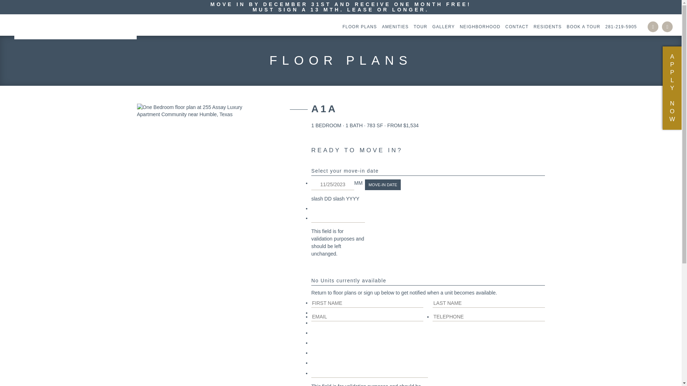 Image resolution: width=687 pixels, height=386 pixels. I want to click on A
P
P
L
Y
 N
O
W, so click(672, 88).